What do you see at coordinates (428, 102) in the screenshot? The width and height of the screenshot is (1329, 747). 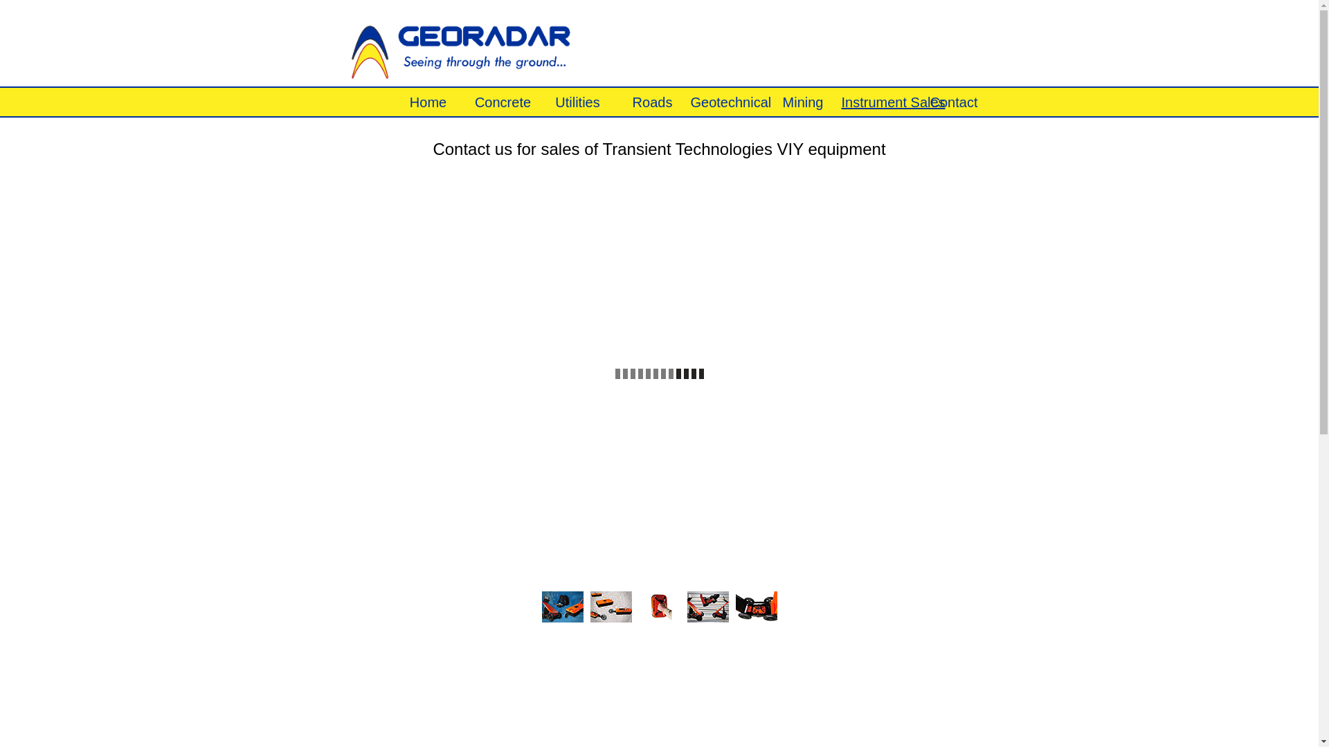 I see `Home` at bounding box center [428, 102].